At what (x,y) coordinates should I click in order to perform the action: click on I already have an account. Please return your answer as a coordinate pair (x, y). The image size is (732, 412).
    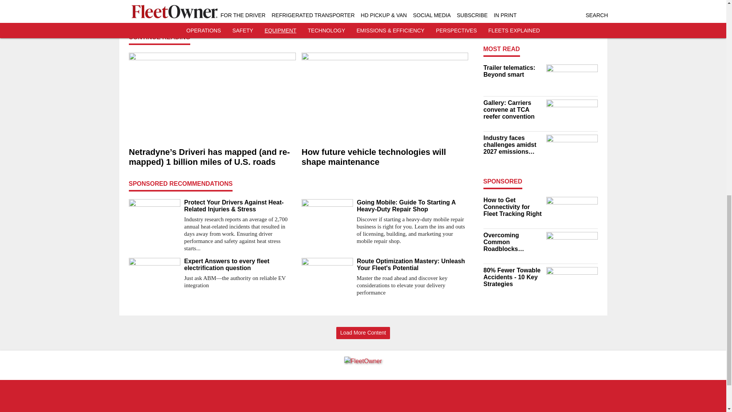
    Looking at the image, I should click on (298, 3).